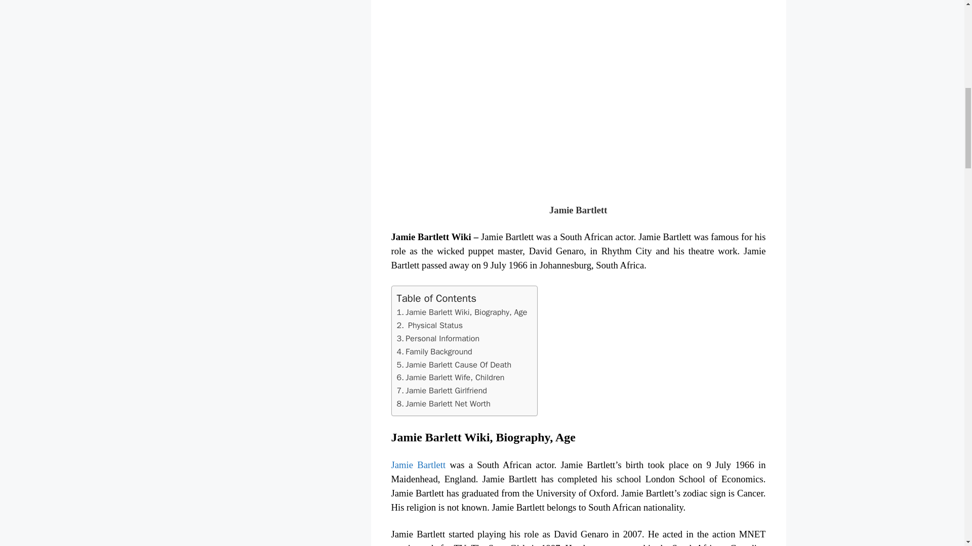  I want to click on Personal Information, so click(442, 338).